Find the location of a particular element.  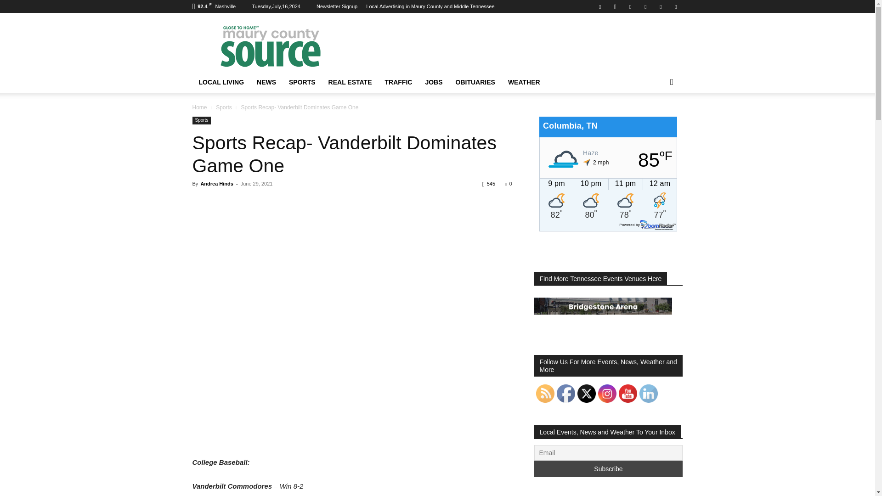

Mail is located at coordinates (630, 6).